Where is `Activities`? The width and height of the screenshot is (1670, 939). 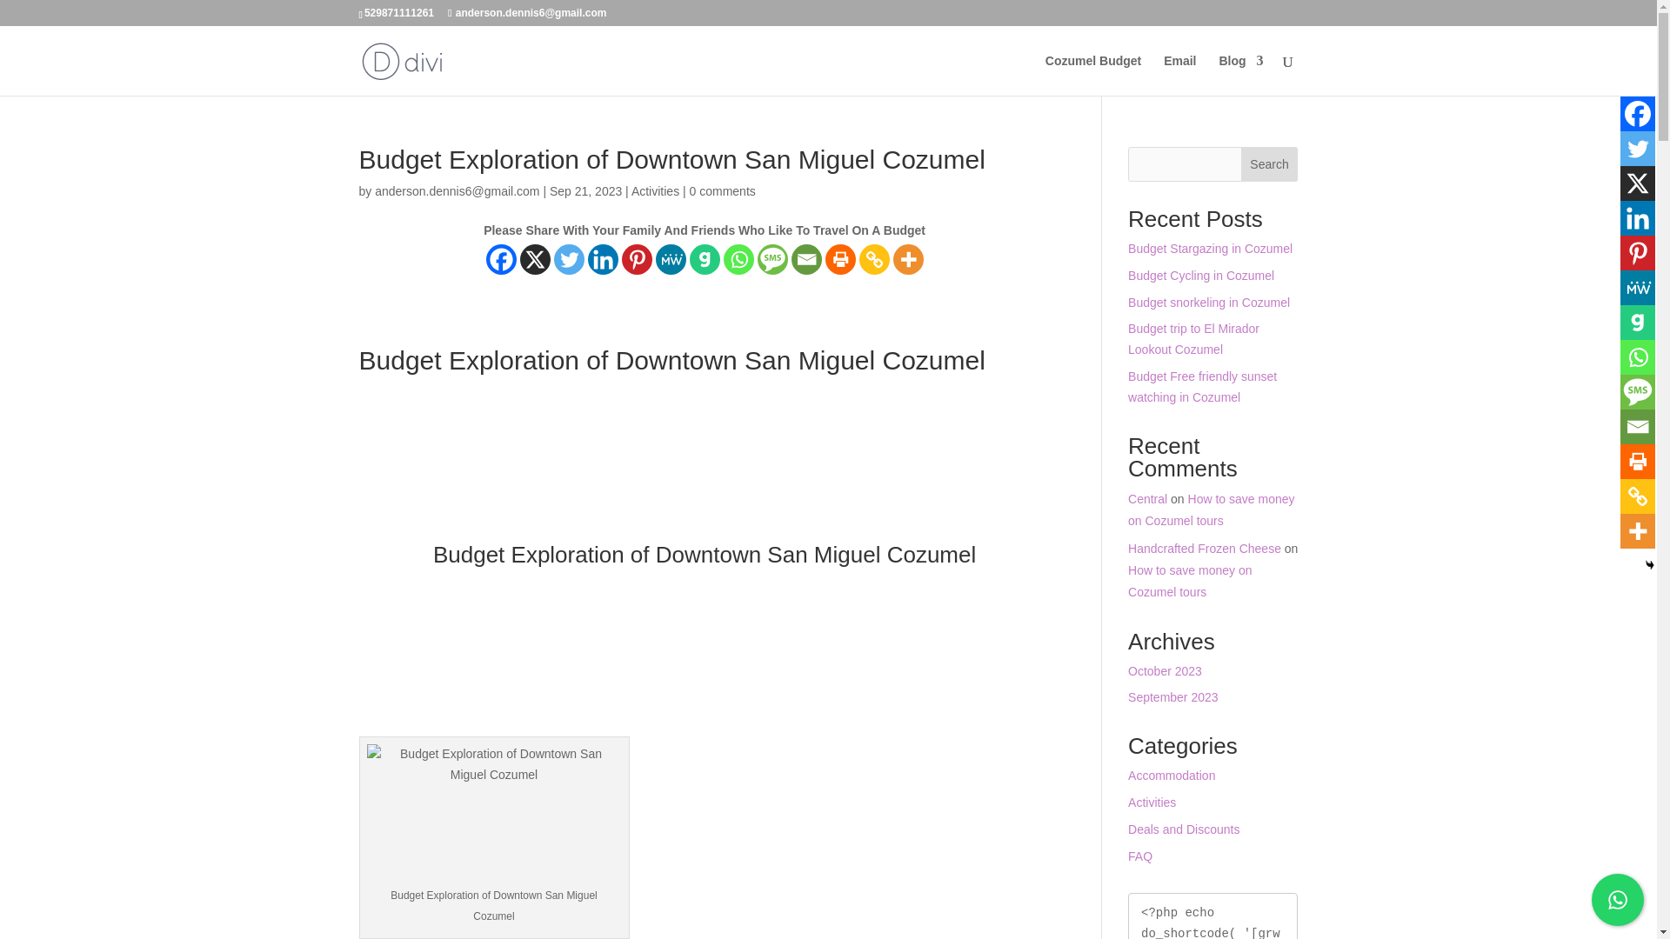
Activities is located at coordinates (655, 190).